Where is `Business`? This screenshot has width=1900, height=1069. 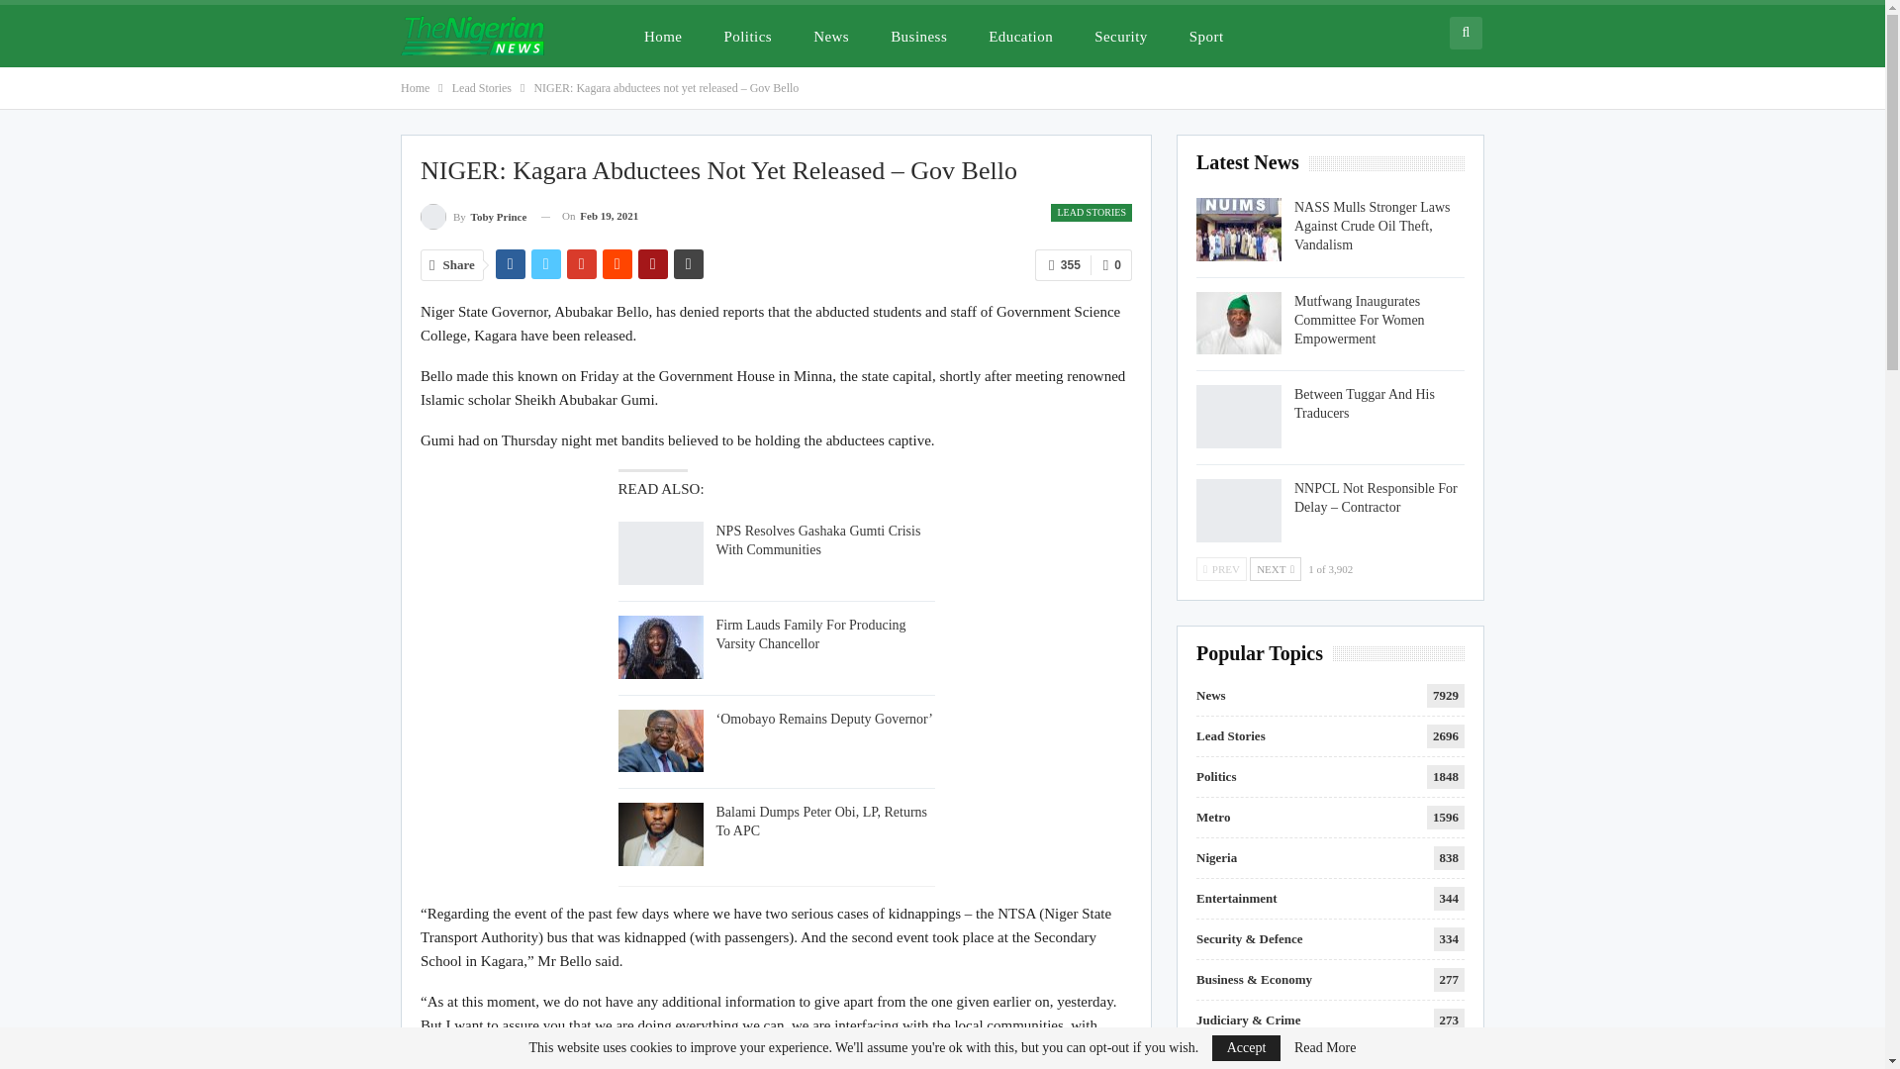
Business is located at coordinates (918, 36).